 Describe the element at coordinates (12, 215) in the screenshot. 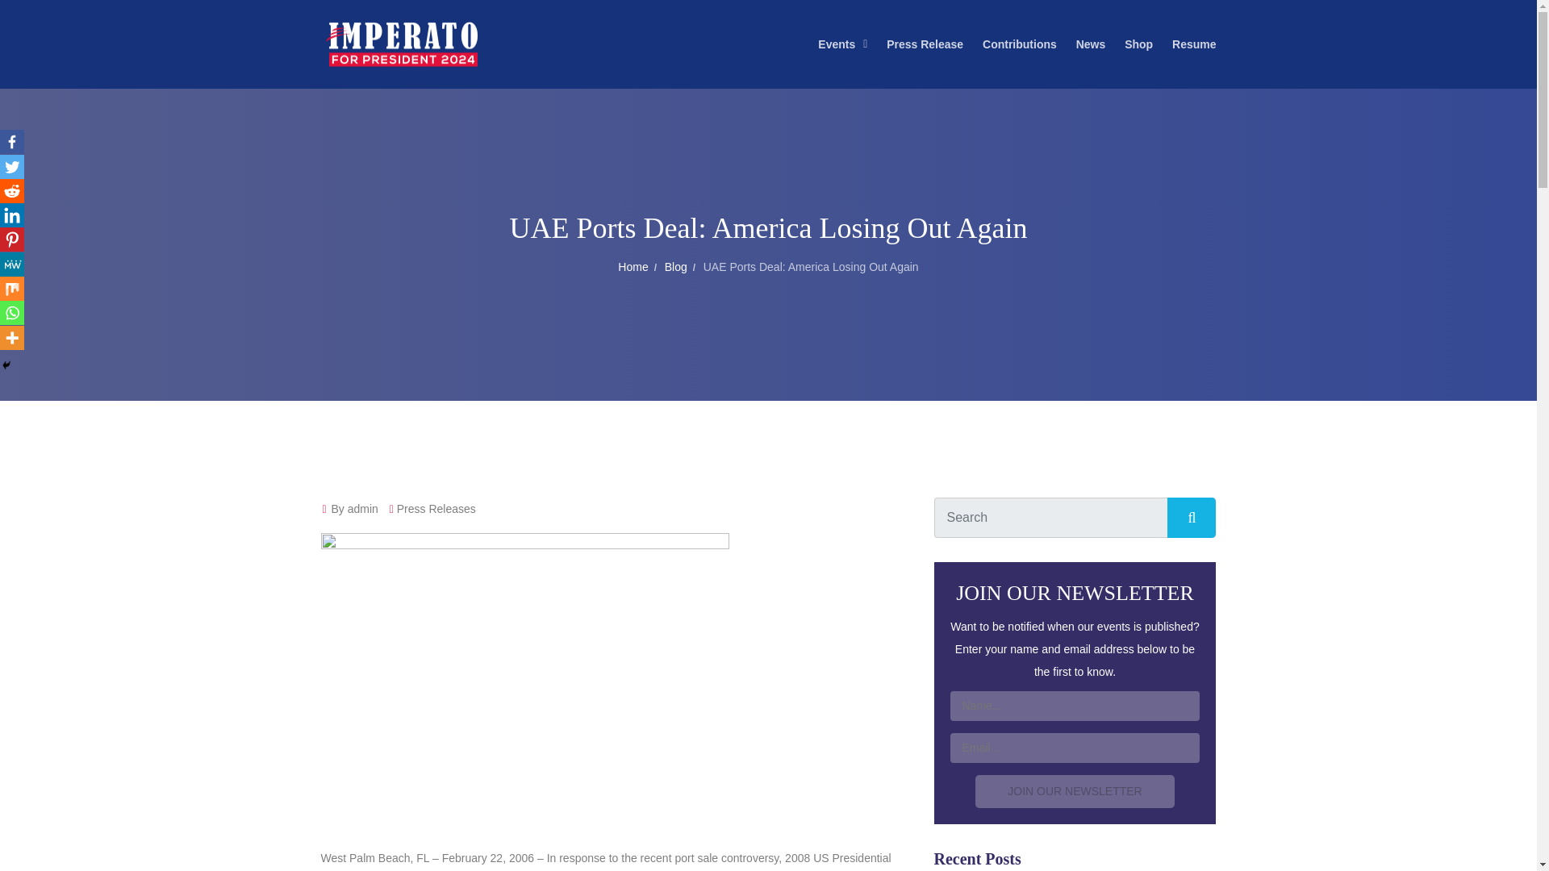

I see `Linkedin` at that location.